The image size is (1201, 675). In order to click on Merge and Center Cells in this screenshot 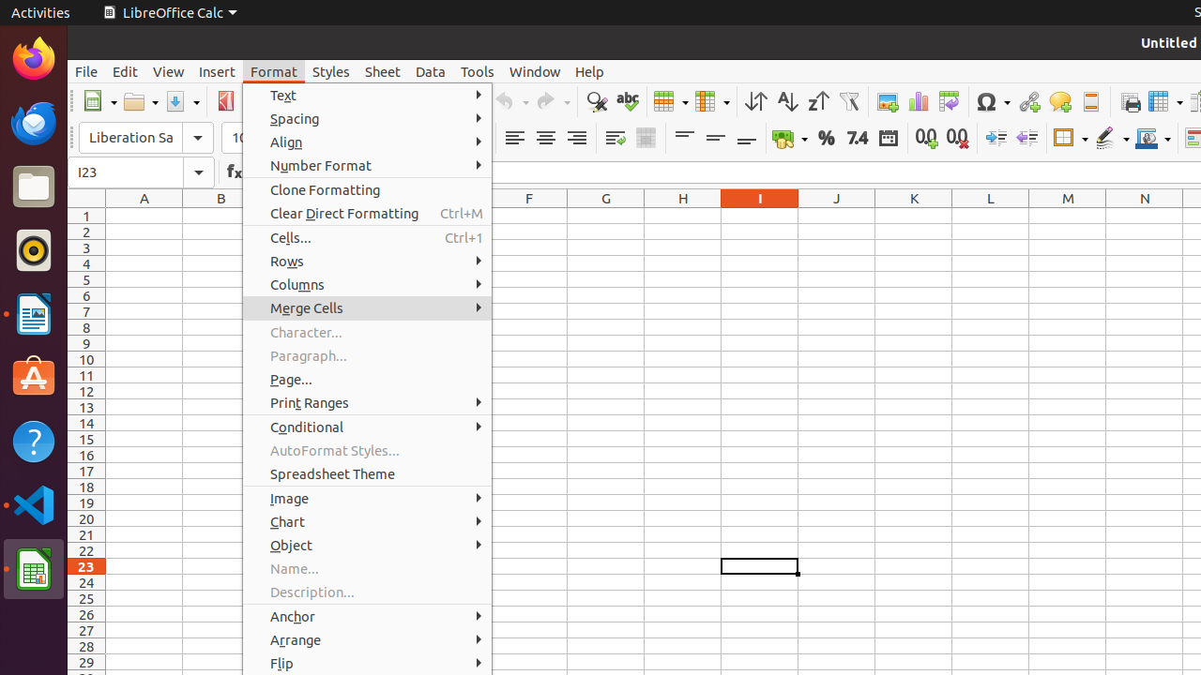, I will do `click(591, 307)`.